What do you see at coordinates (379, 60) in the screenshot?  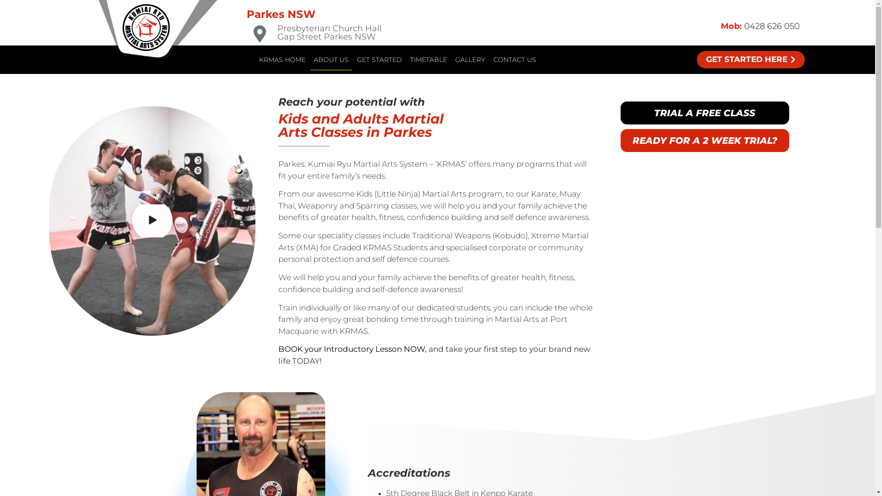 I see `GET STARTED` at bounding box center [379, 60].